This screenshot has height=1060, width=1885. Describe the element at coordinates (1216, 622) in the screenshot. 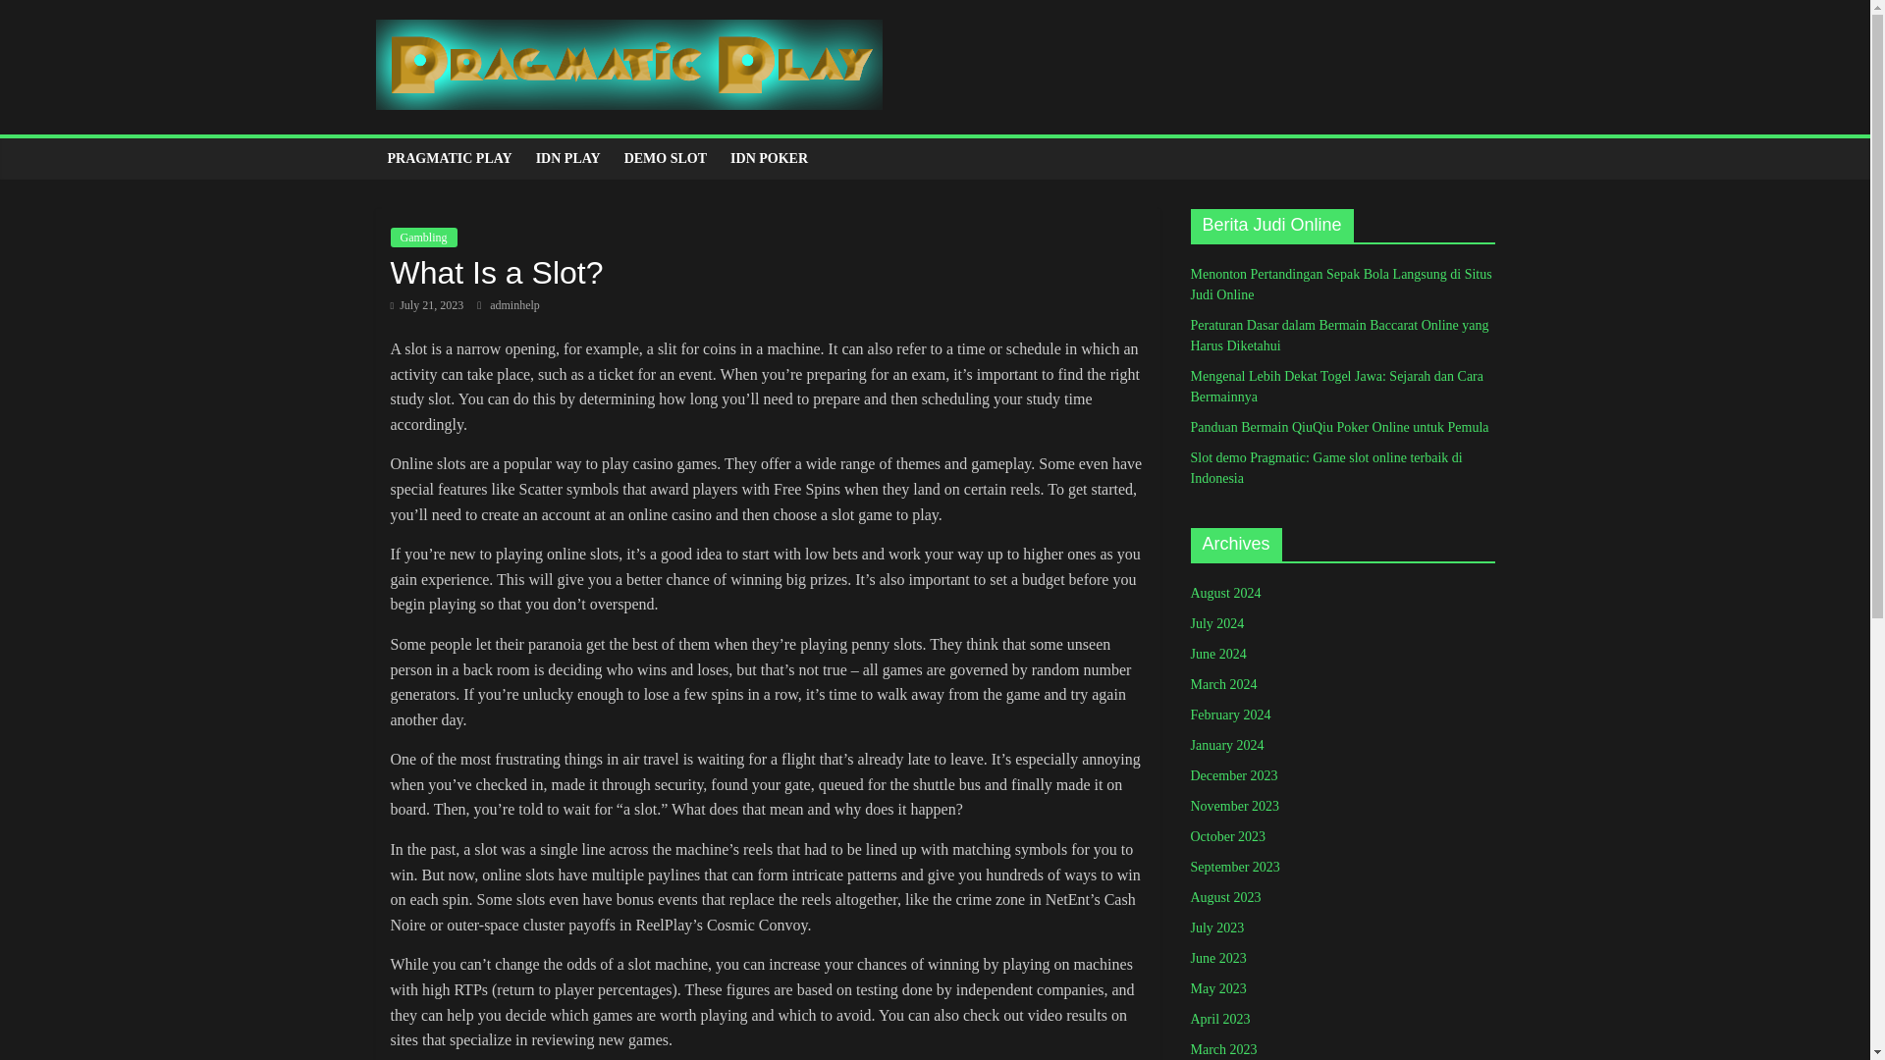

I see `July 2024` at that location.